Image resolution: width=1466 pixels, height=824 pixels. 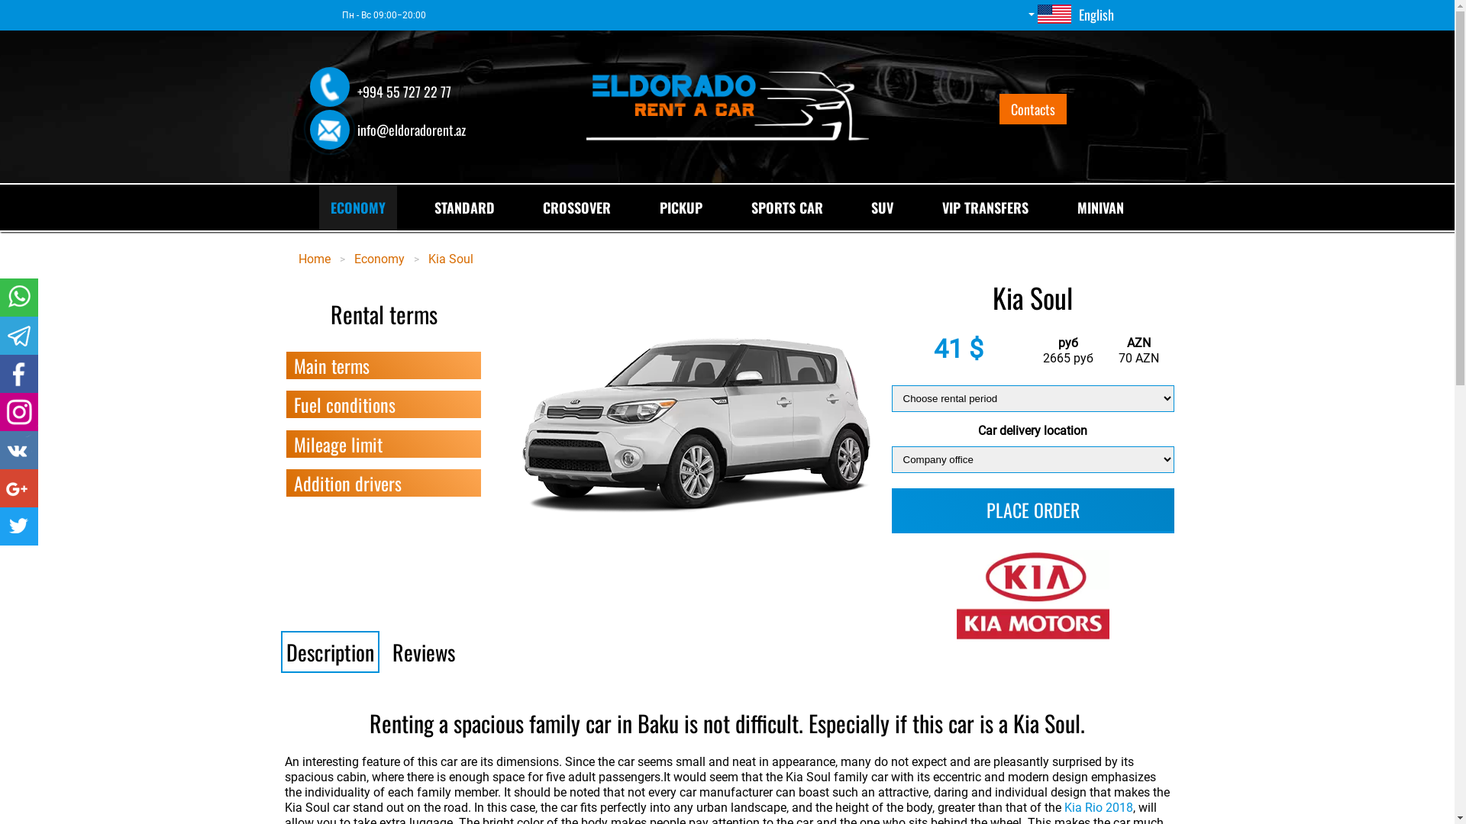 What do you see at coordinates (450, 259) in the screenshot?
I see `Kia Soul` at bounding box center [450, 259].